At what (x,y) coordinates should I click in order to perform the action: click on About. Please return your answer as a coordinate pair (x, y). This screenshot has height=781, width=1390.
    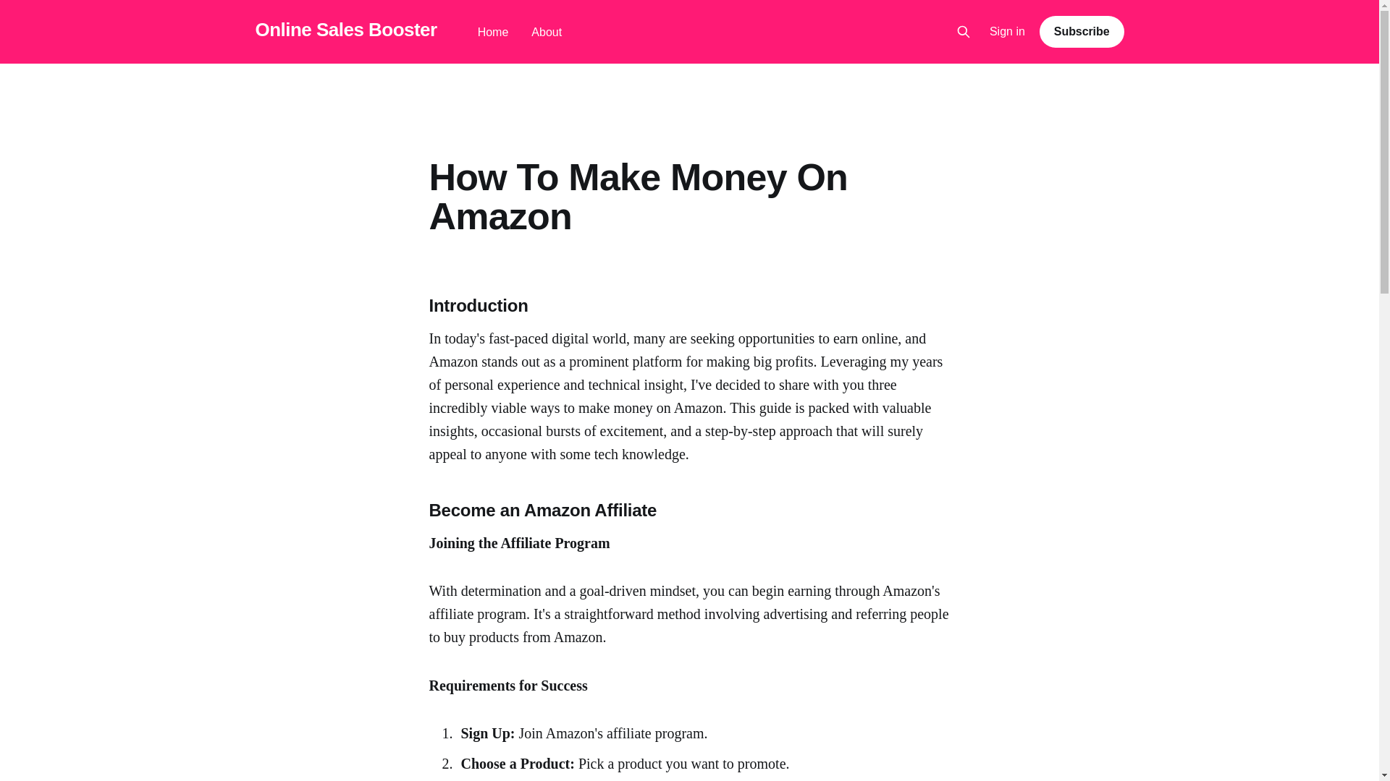
    Looking at the image, I should click on (546, 32).